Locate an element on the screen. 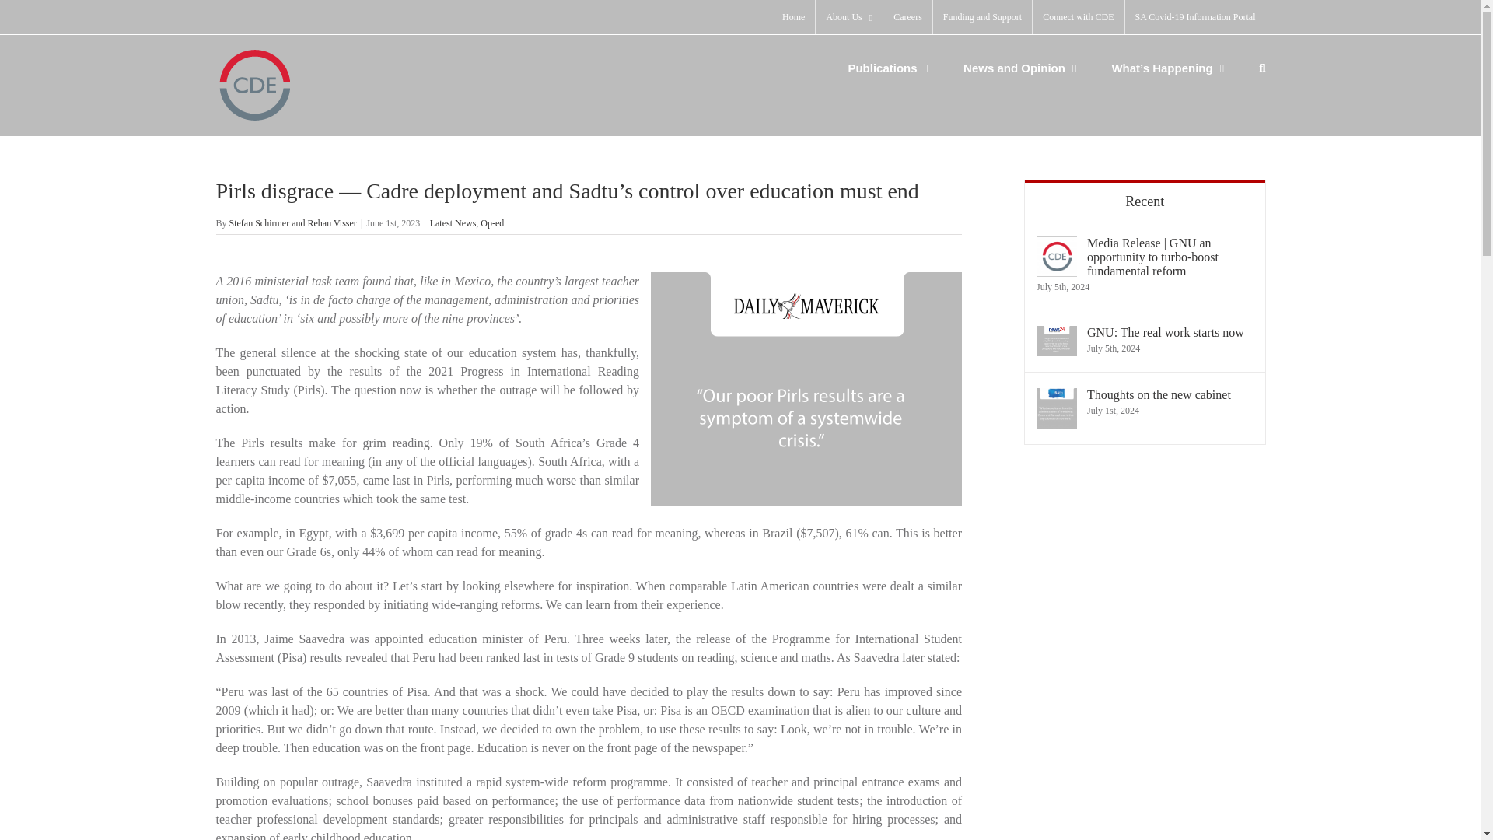 Image resolution: width=1493 pixels, height=840 pixels. Funding and Support is located at coordinates (982, 17).